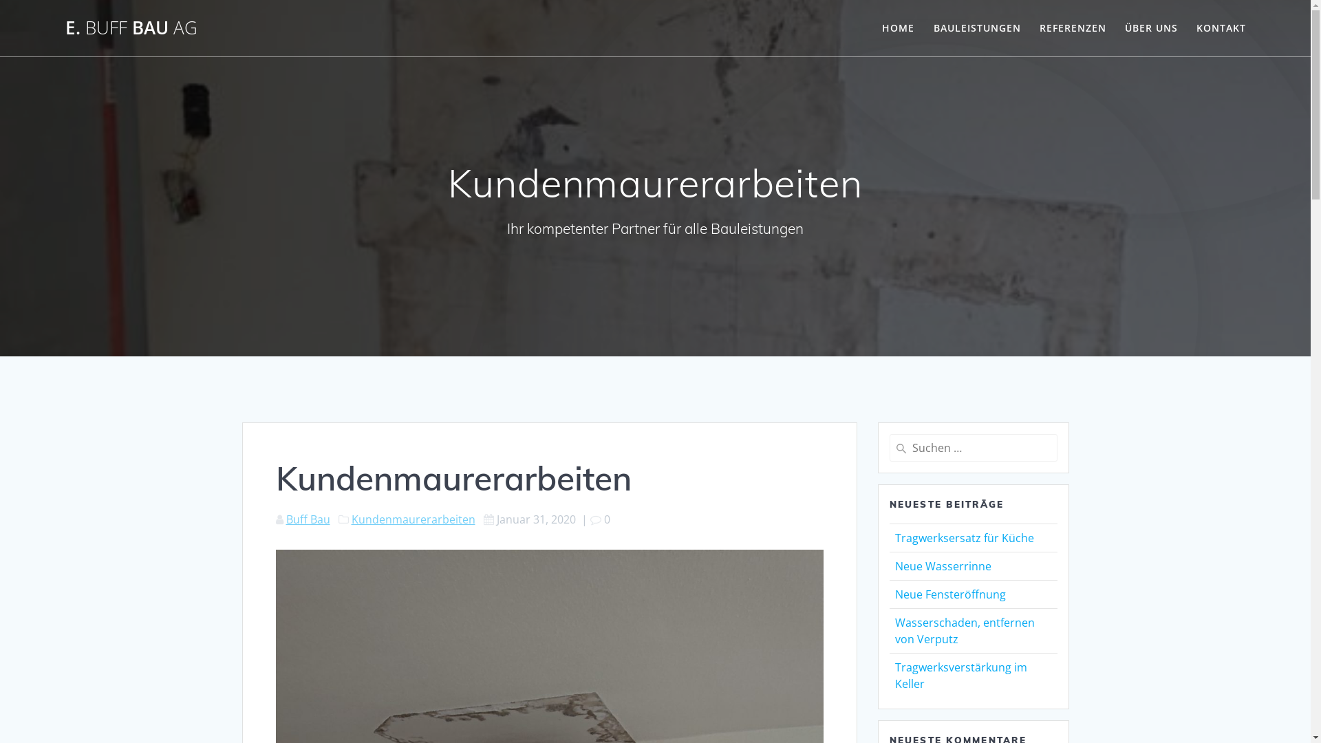  Describe the element at coordinates (899, 28) in the screenshot. I see `HOME` at that location.